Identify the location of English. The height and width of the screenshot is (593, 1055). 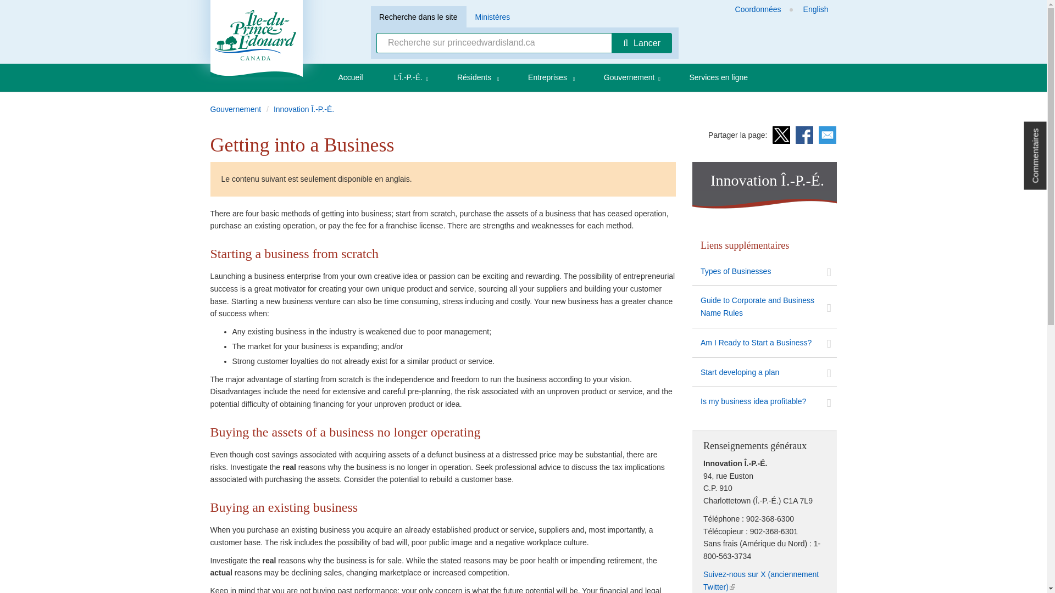
(815, 9).